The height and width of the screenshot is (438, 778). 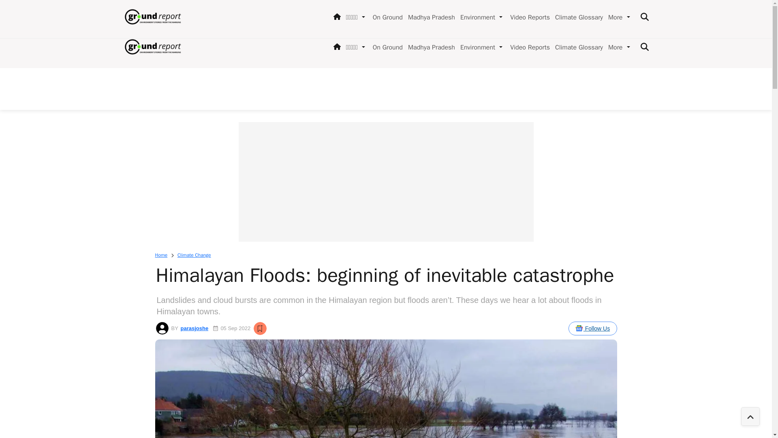 I want to click on Climate Glossary, so click(x=577, y=47).